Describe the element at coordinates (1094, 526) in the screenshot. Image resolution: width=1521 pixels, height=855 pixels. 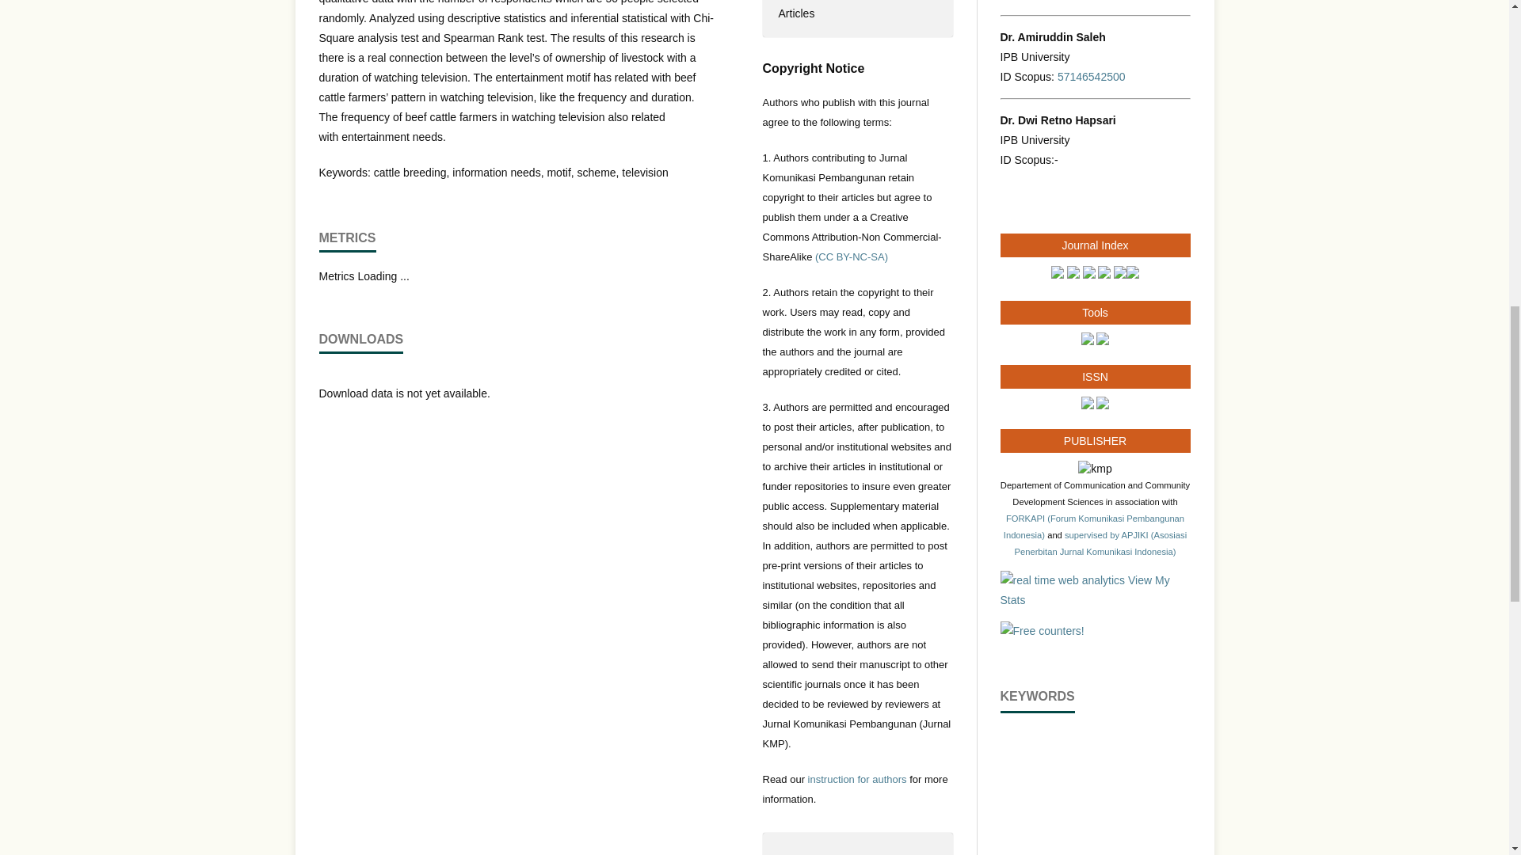
I see `MoU FORKAPI` at that location.